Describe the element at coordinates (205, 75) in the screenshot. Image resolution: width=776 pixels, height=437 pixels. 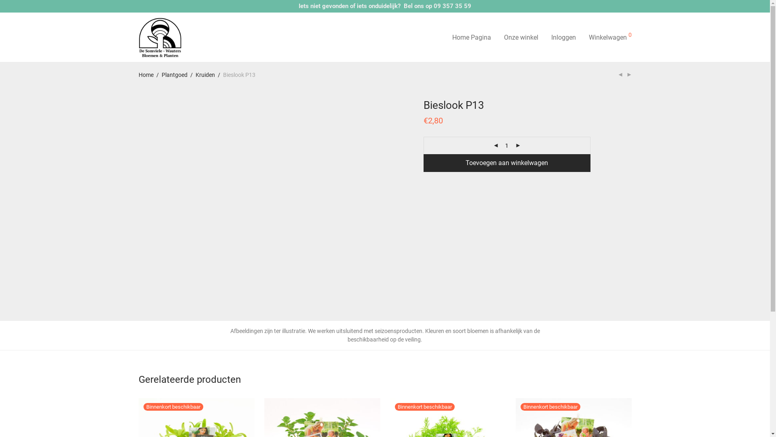
I see `Kruiden` at that location.